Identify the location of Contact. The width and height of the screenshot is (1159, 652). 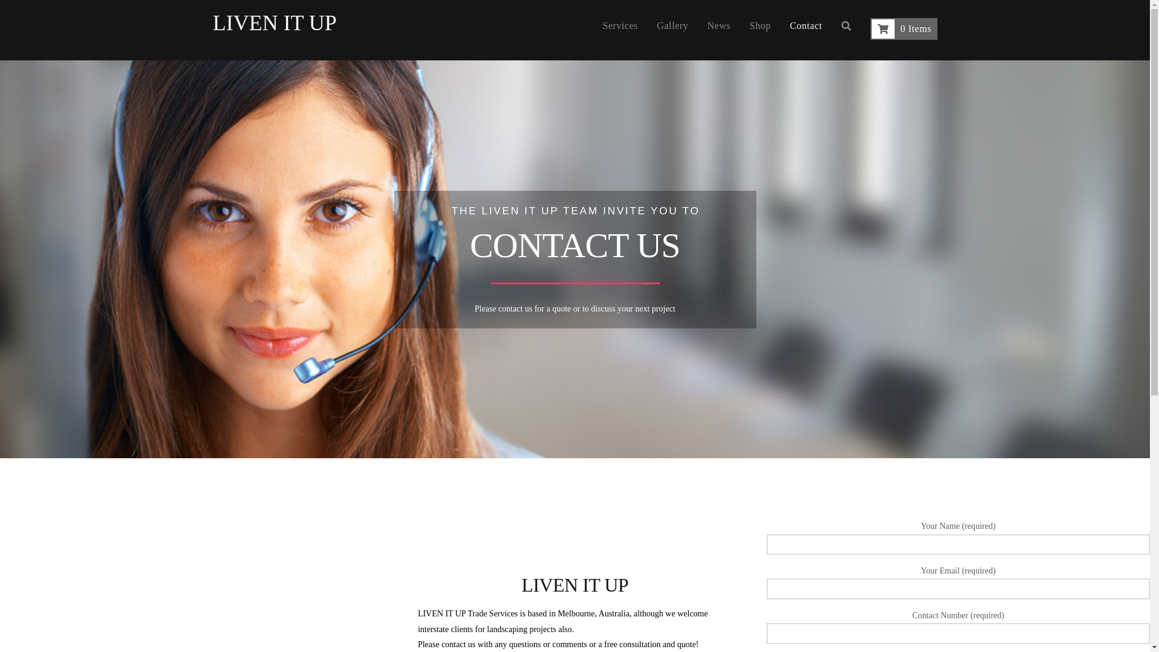
(805, 30).